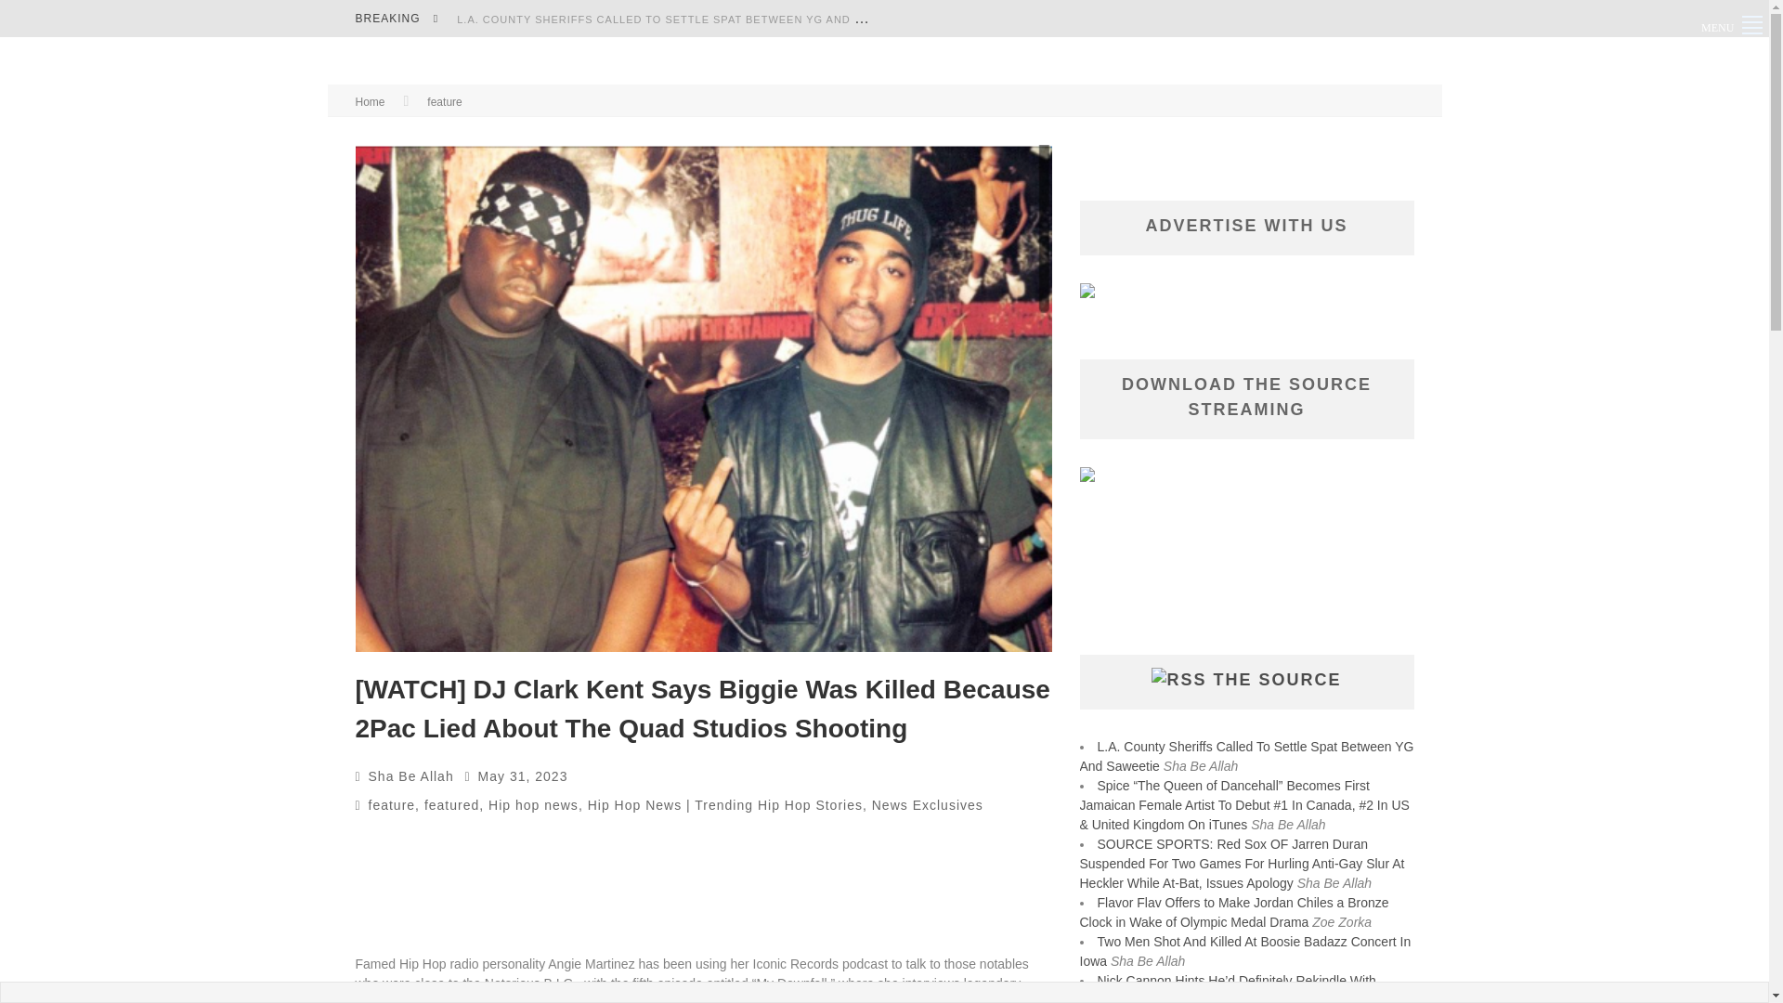  What do you see at coordinates (444, 101) in the screenshot?
I see `View all posts in feature` at bounding box center [444, 101].